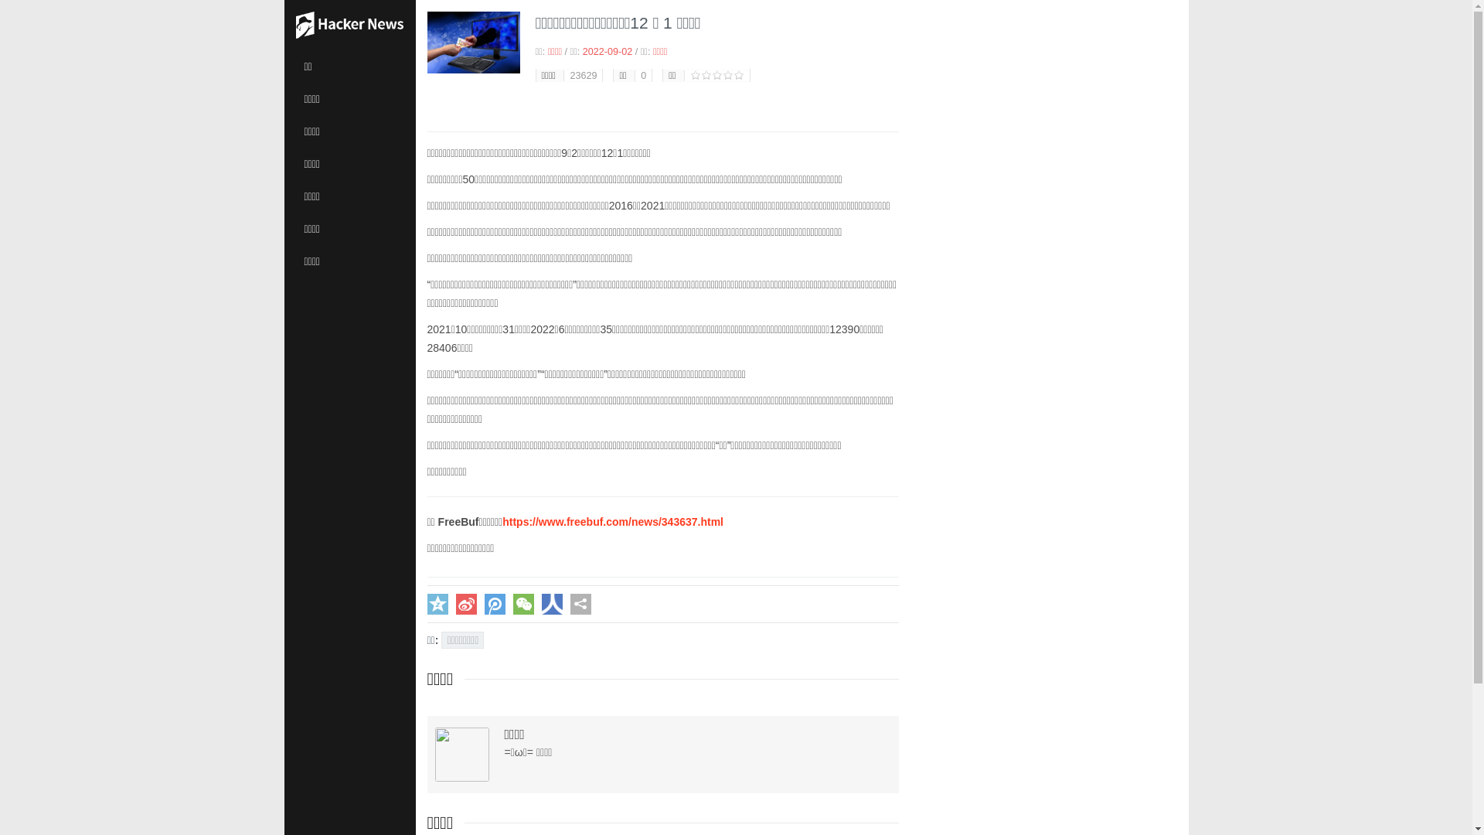 The height and width of the screenshot is (835, 1484). I want to click on https://www.freebuf.com/news/343637.html, so click(613, 522).